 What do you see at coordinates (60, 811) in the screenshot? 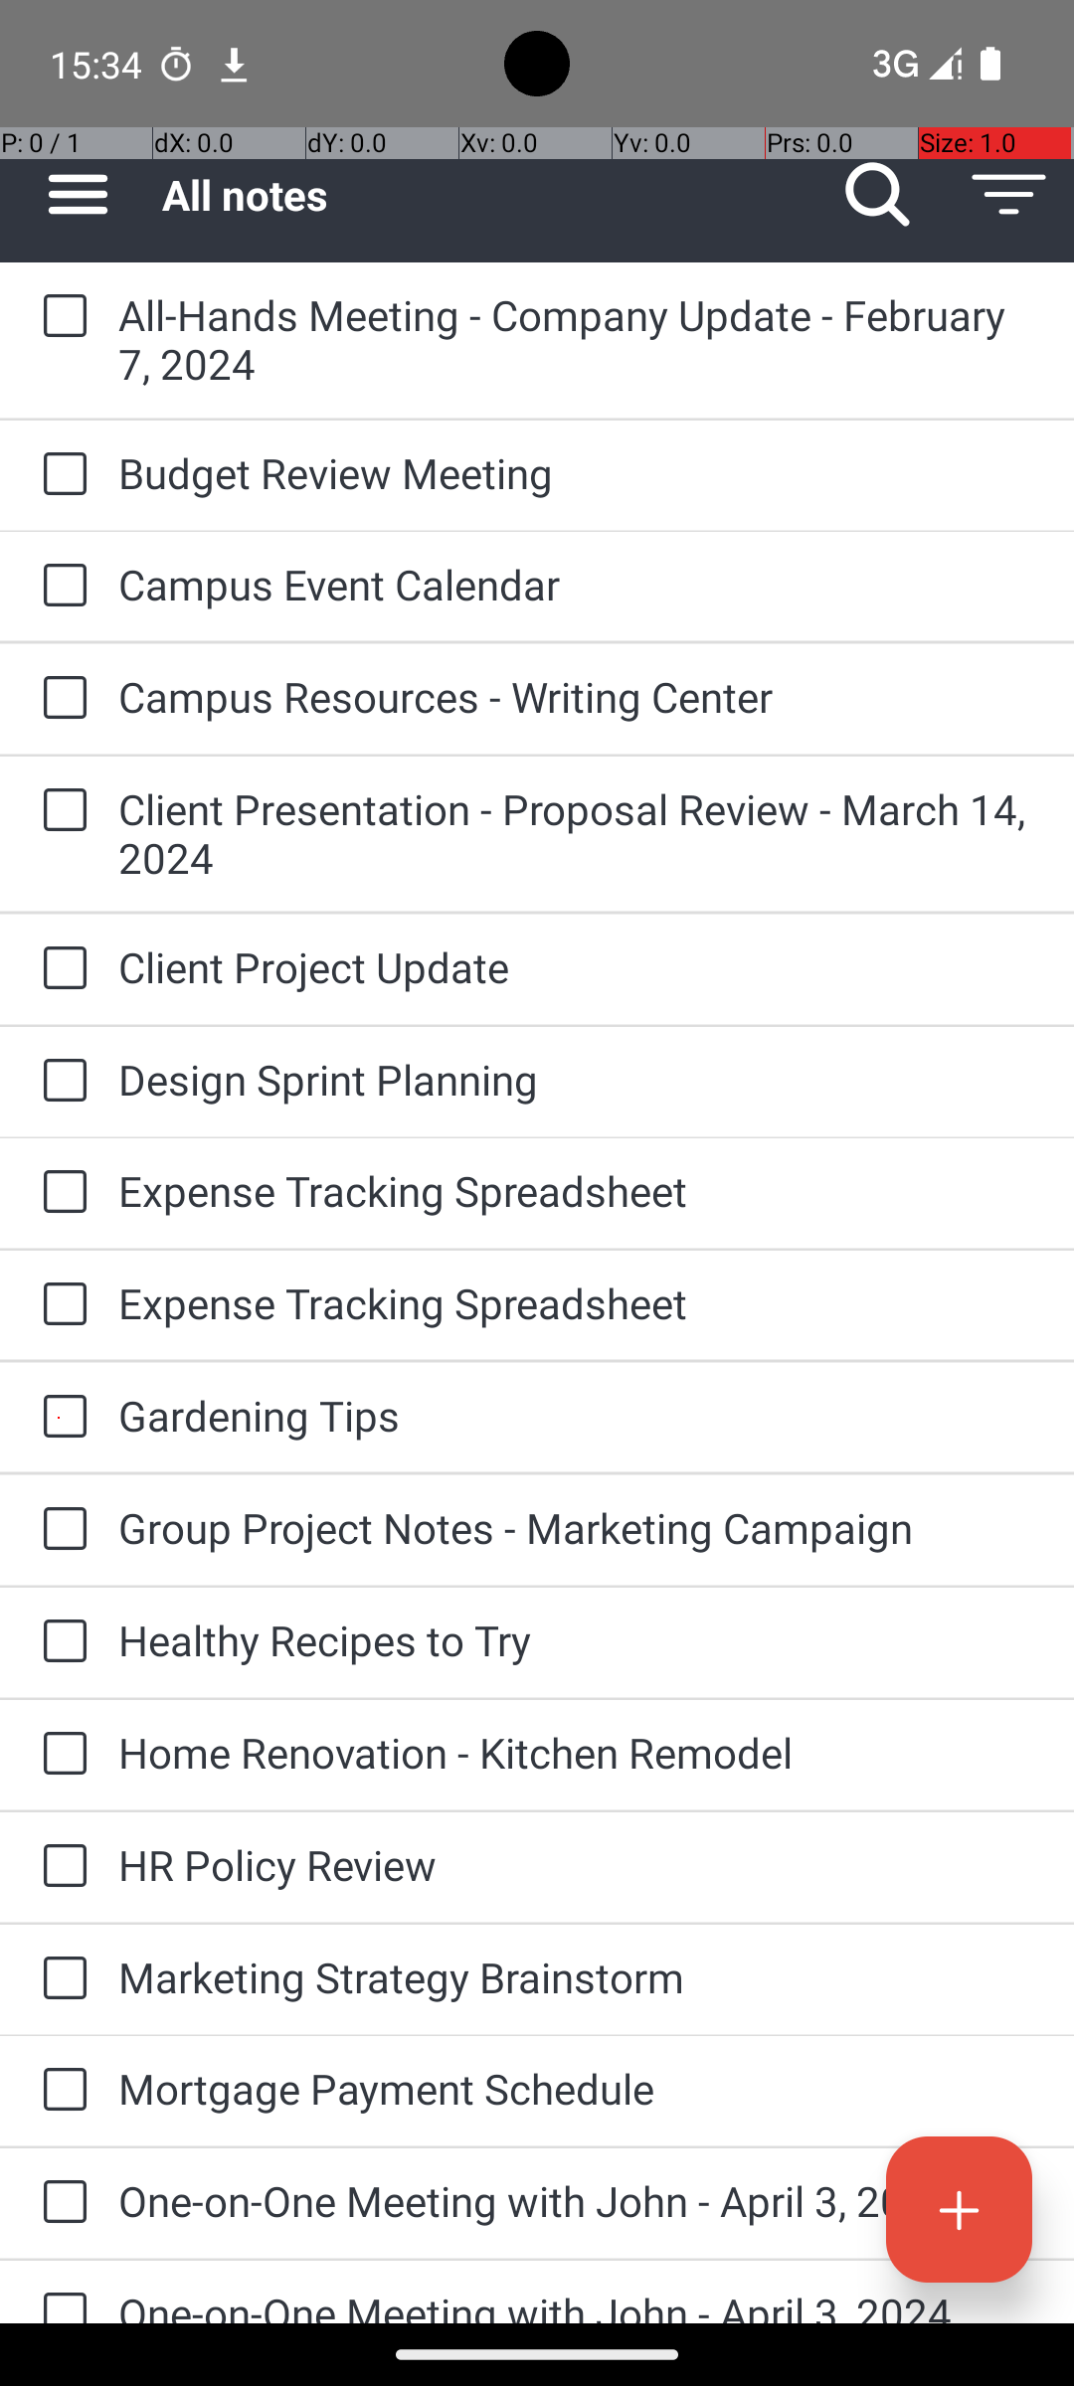
I see `to-do: Client Presentation - Proposal Review - March 14, 2024` at bounding box center [60, 811].